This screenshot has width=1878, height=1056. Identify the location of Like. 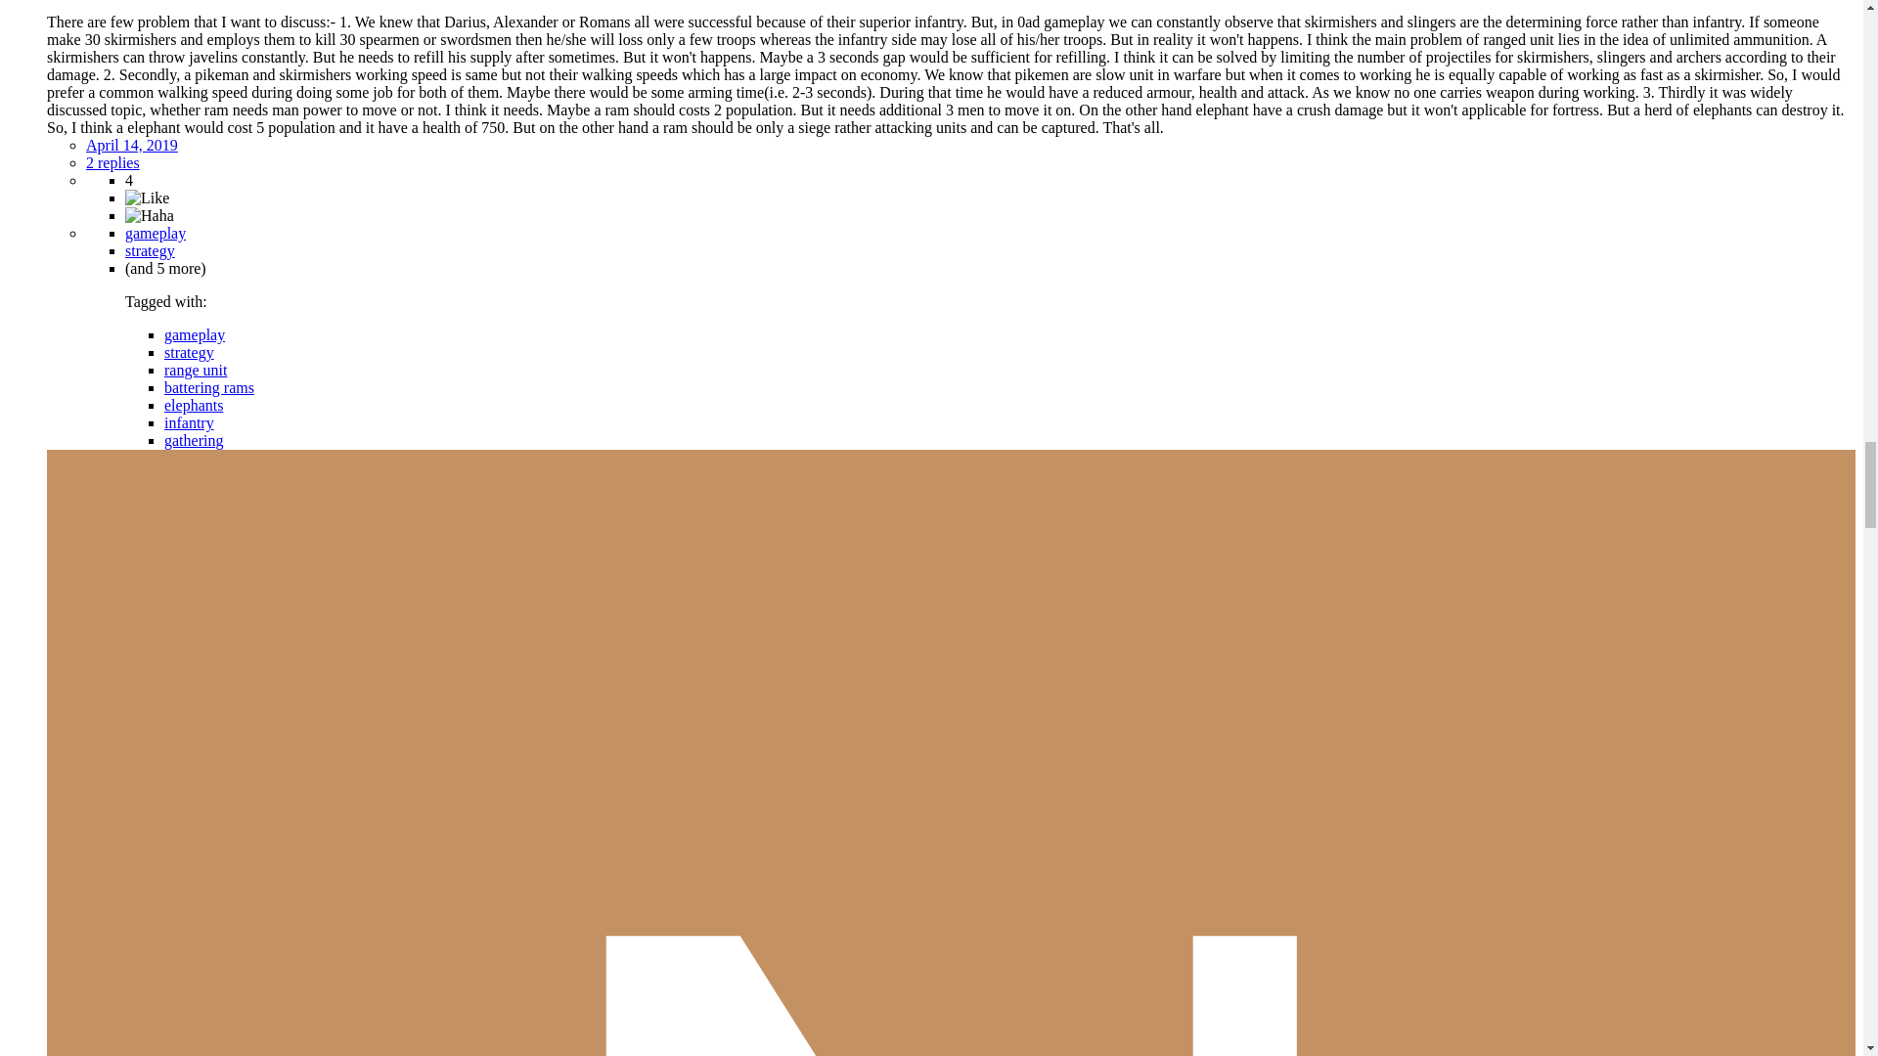
(147, 198).